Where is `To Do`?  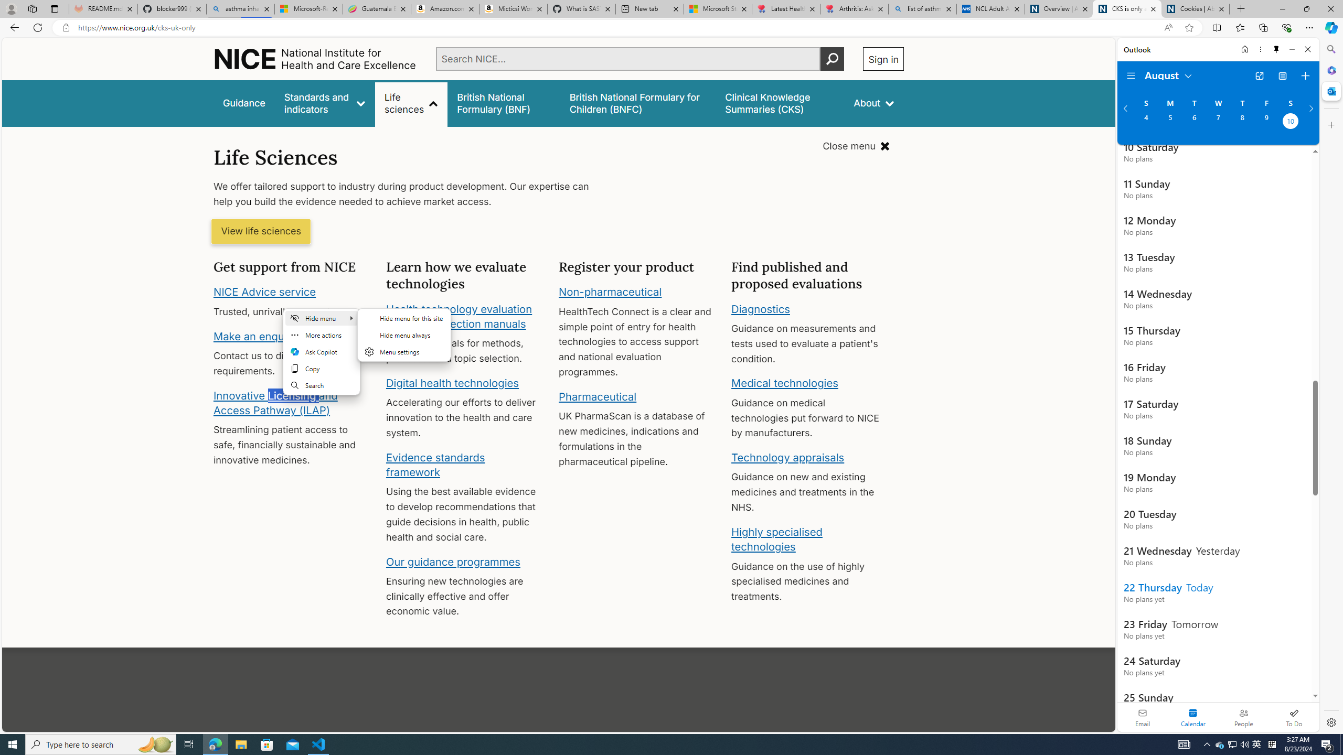
To Do is located at coordinates (1294, 717).